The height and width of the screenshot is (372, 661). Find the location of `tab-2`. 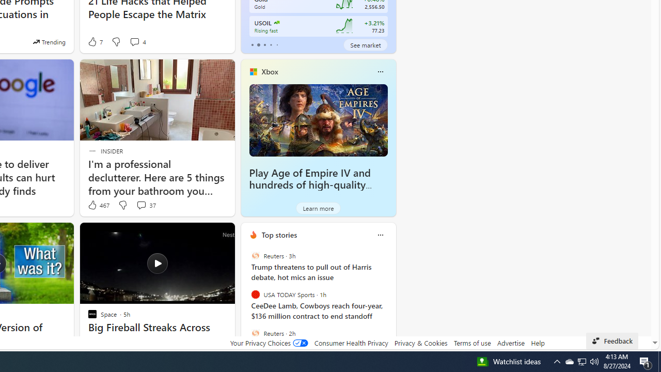

tab-2 is located at coordinates (264, 44).